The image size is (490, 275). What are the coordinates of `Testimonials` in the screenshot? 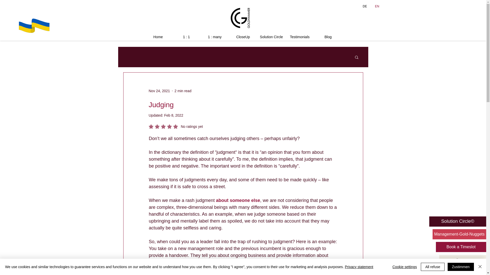 It's located at (433, 267).